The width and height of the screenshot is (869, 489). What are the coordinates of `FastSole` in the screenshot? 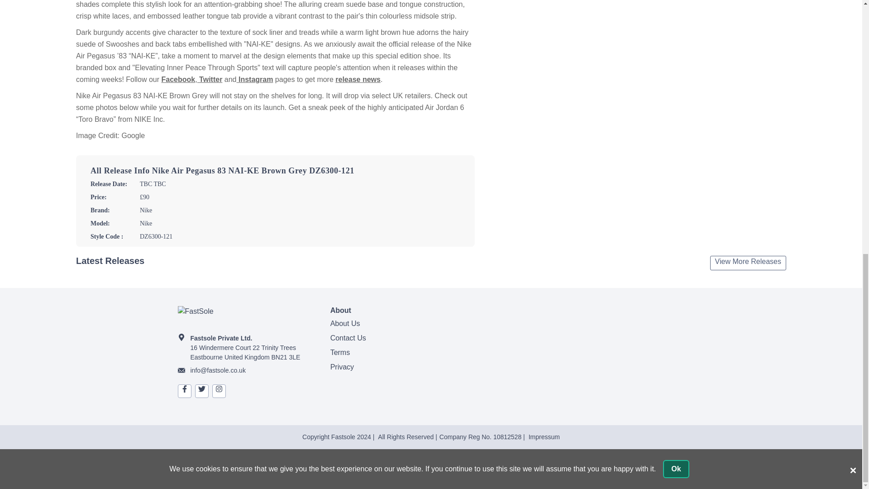 It's located at (246, 316).